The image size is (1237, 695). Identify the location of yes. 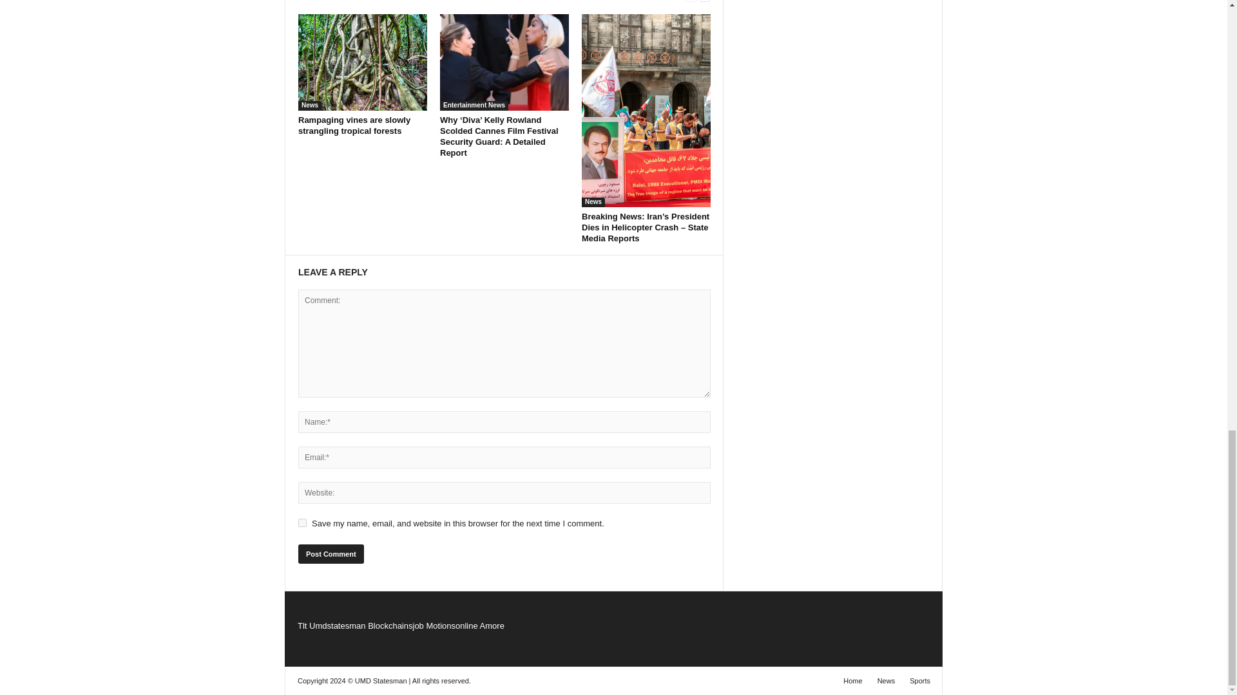
(302, 523).